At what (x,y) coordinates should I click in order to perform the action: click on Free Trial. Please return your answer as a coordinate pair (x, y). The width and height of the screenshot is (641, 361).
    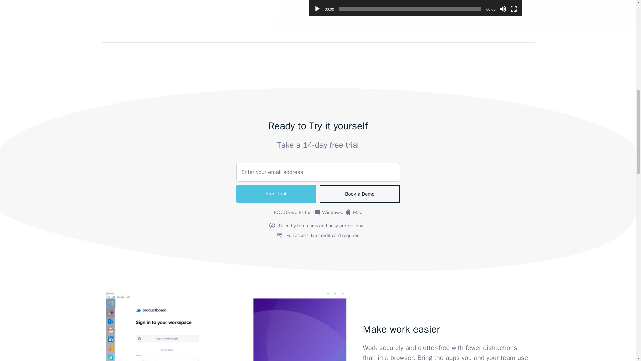
    Looking at the image, I should click on (276, 194).